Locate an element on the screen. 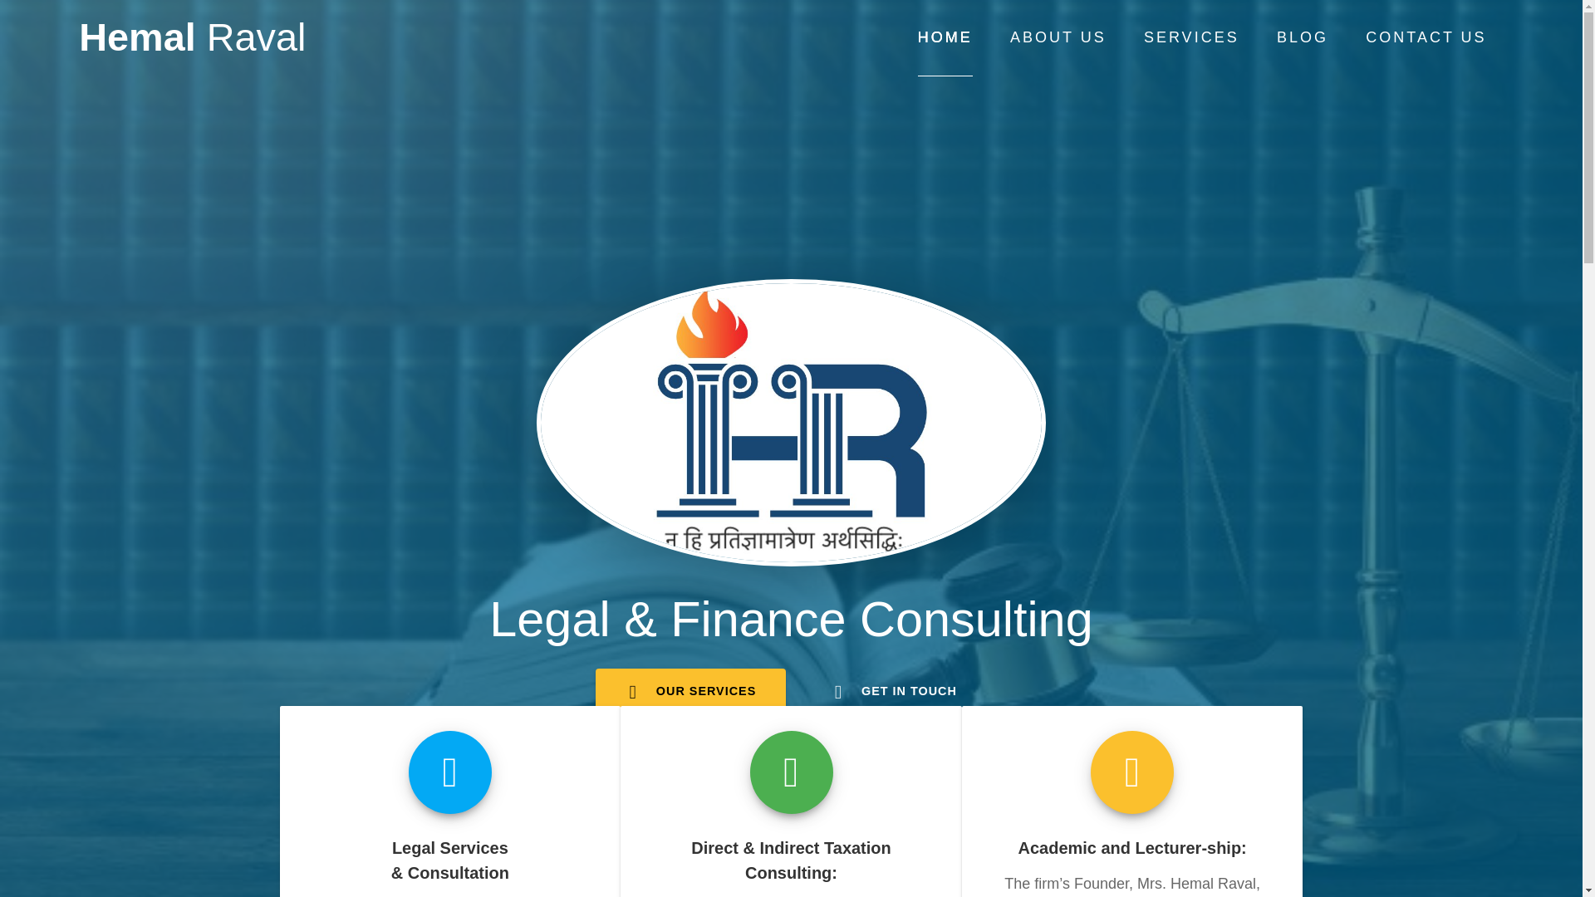 The width and height of the screenshot is (1595, 897). GET IN TOUCH is located at coordinates (894, 691).